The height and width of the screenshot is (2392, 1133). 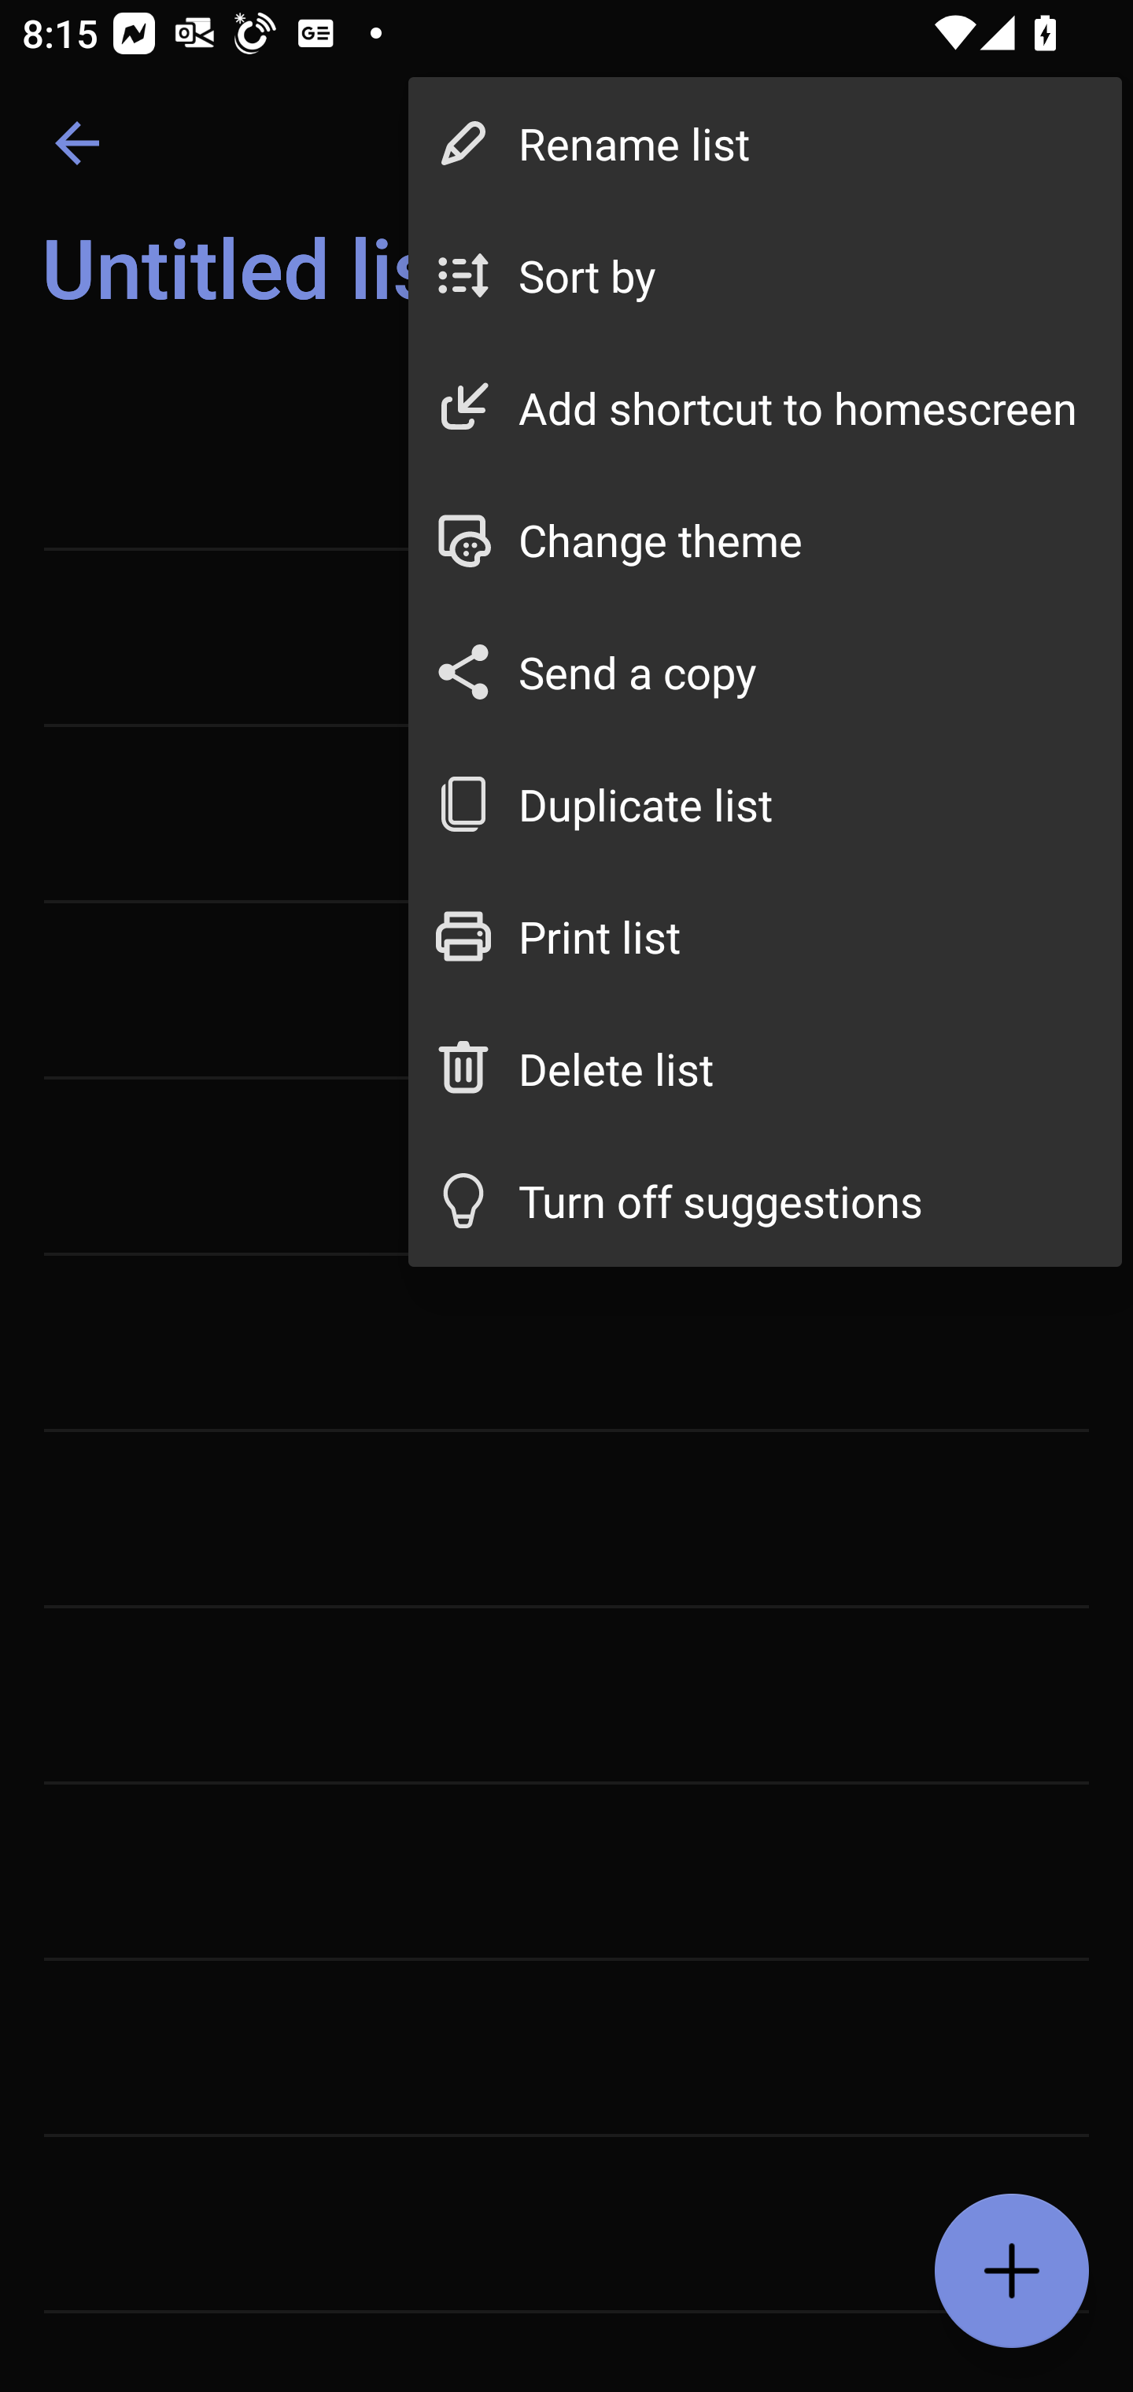 I want to click on Change theme4 in 9 Change theme, so click(x=765, y=539).